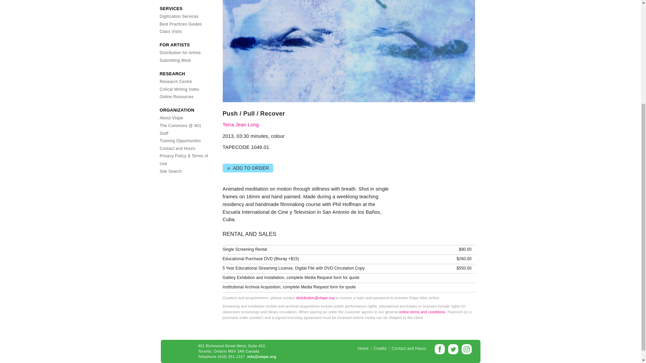 This screenshot has width=646, height=363. Describe the element at coordinates (422, 312) in the screenshot. I see `online terms and conditions` at that location.